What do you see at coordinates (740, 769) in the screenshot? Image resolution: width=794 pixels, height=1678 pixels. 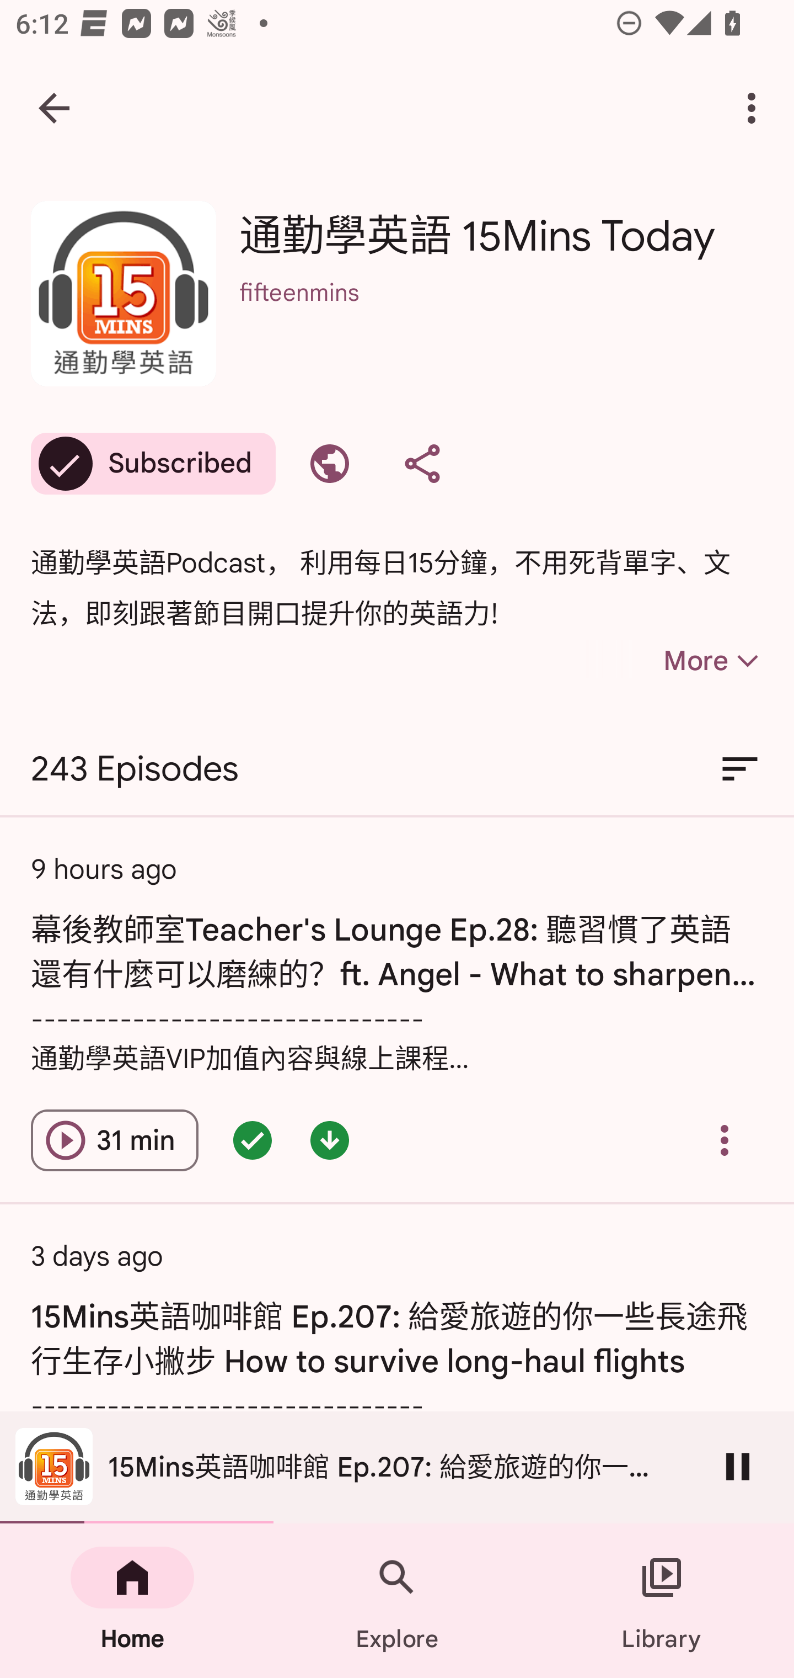 I see `Sort` at bounding box center [740, 769].